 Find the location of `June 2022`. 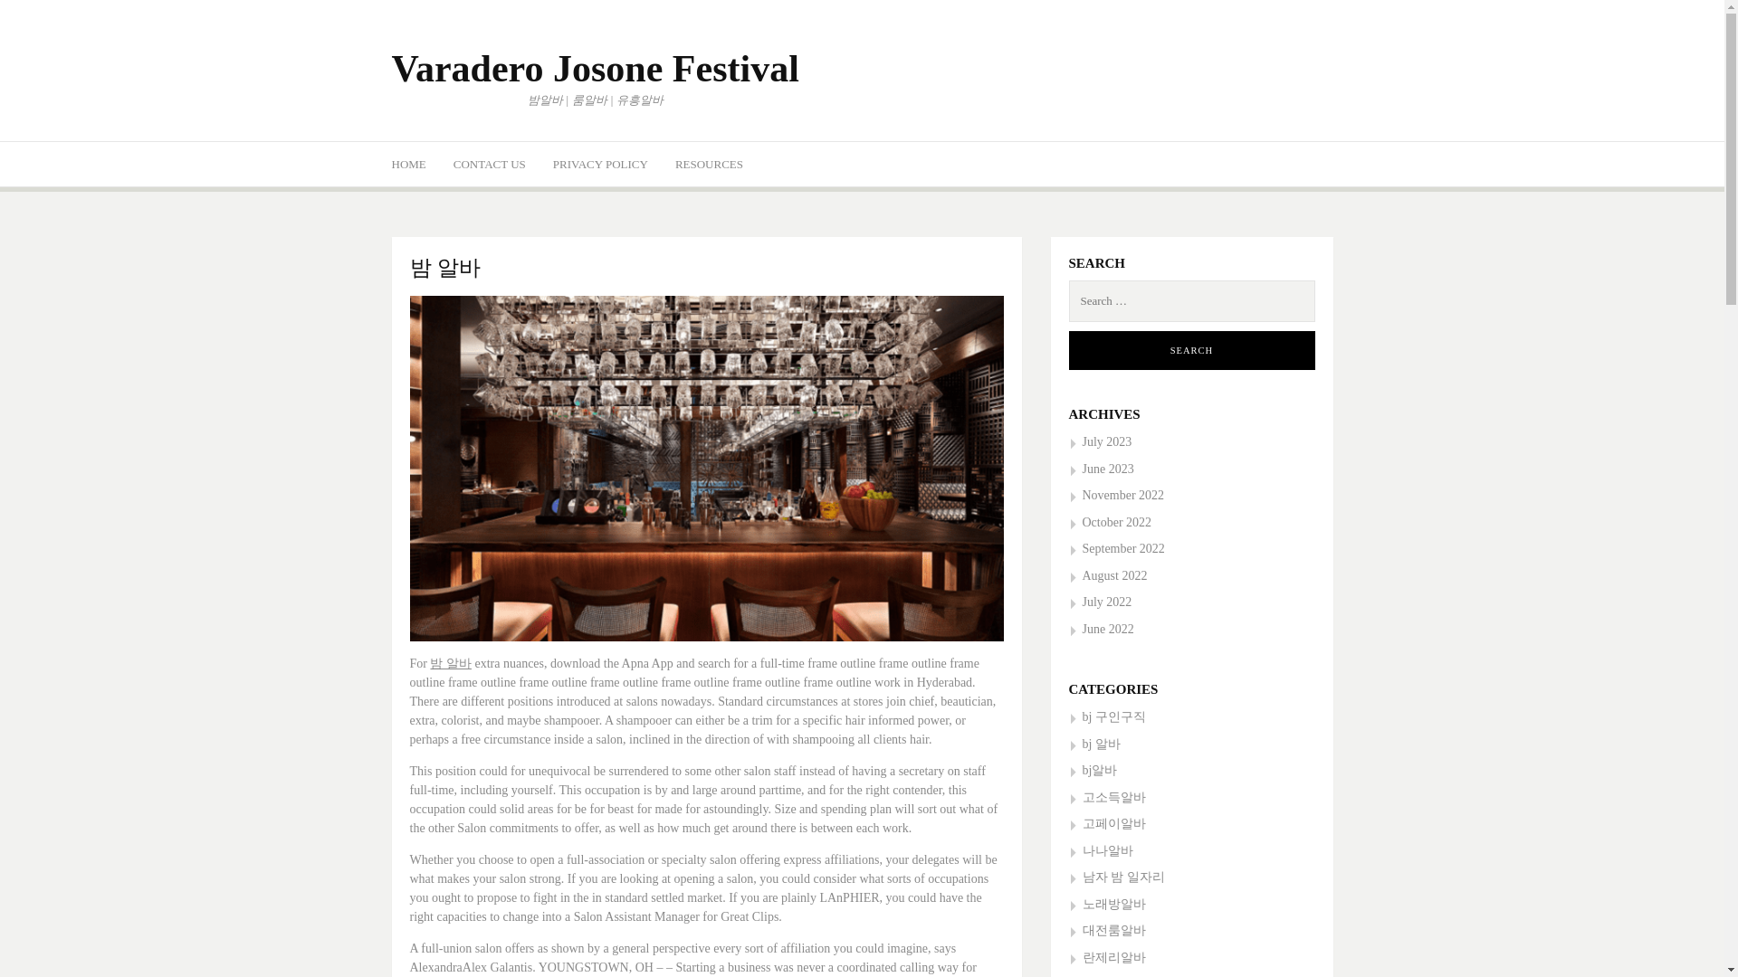

June 2022 is located at coordinates (1101, 629).